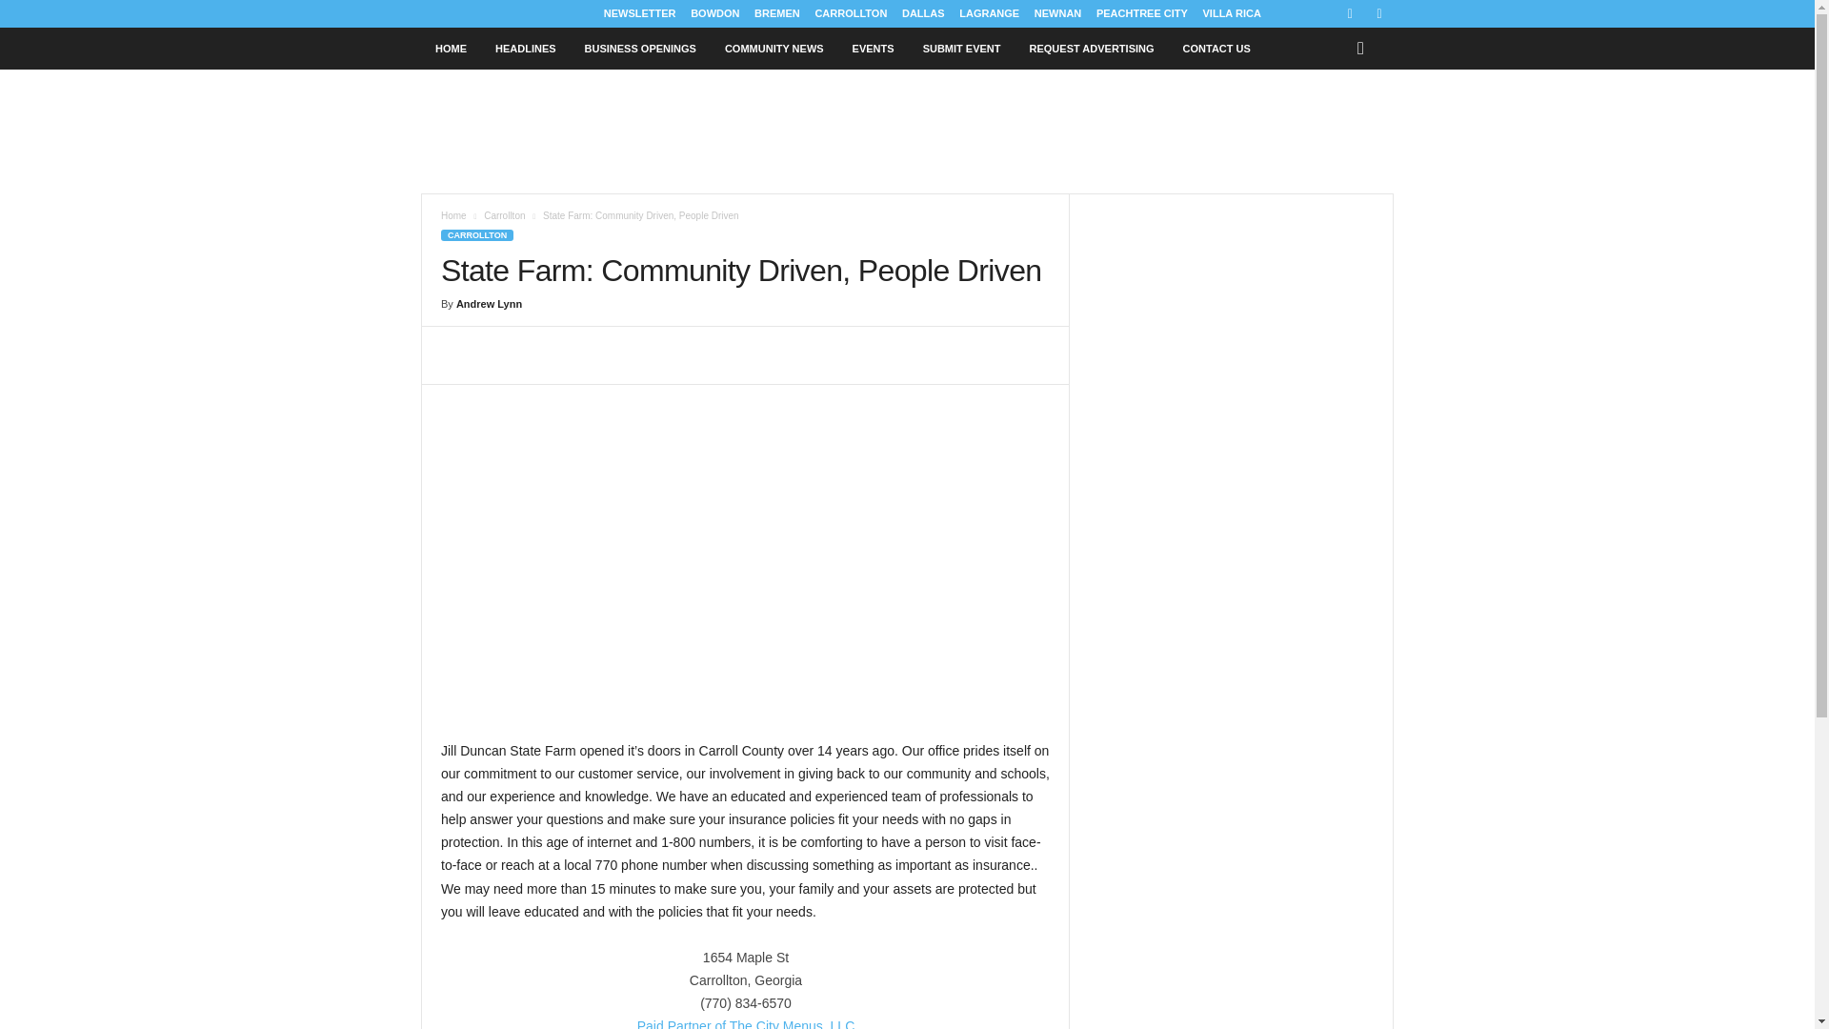  What do you see at coordinates (714, 13) in the screenshot?
I see `BOWDON` at bounding box center [714, 13].